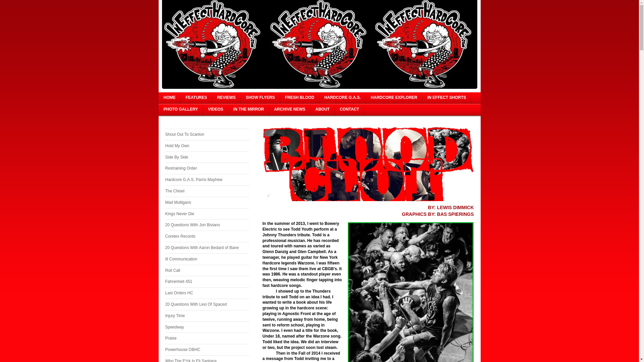 This screenshot has width=644, height=362. I want to click on IN EFFECT SHORTS, so click(446, 98).